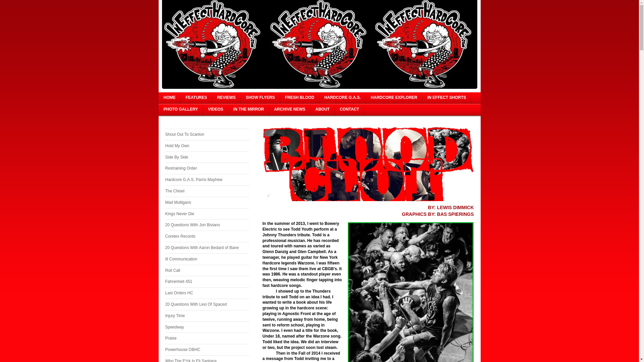 This screenshot has width=644, height=362. I want to click on IN EFFECT SHORTS, so click(446, 98).